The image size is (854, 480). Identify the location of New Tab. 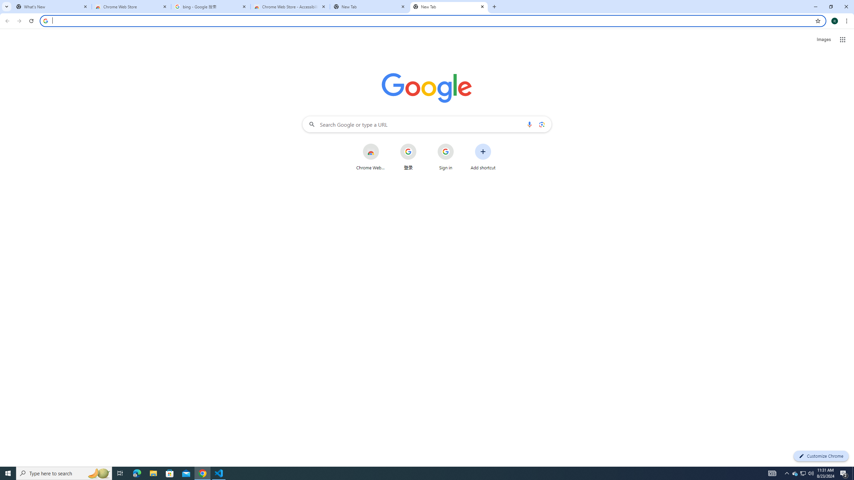
(370, 7).